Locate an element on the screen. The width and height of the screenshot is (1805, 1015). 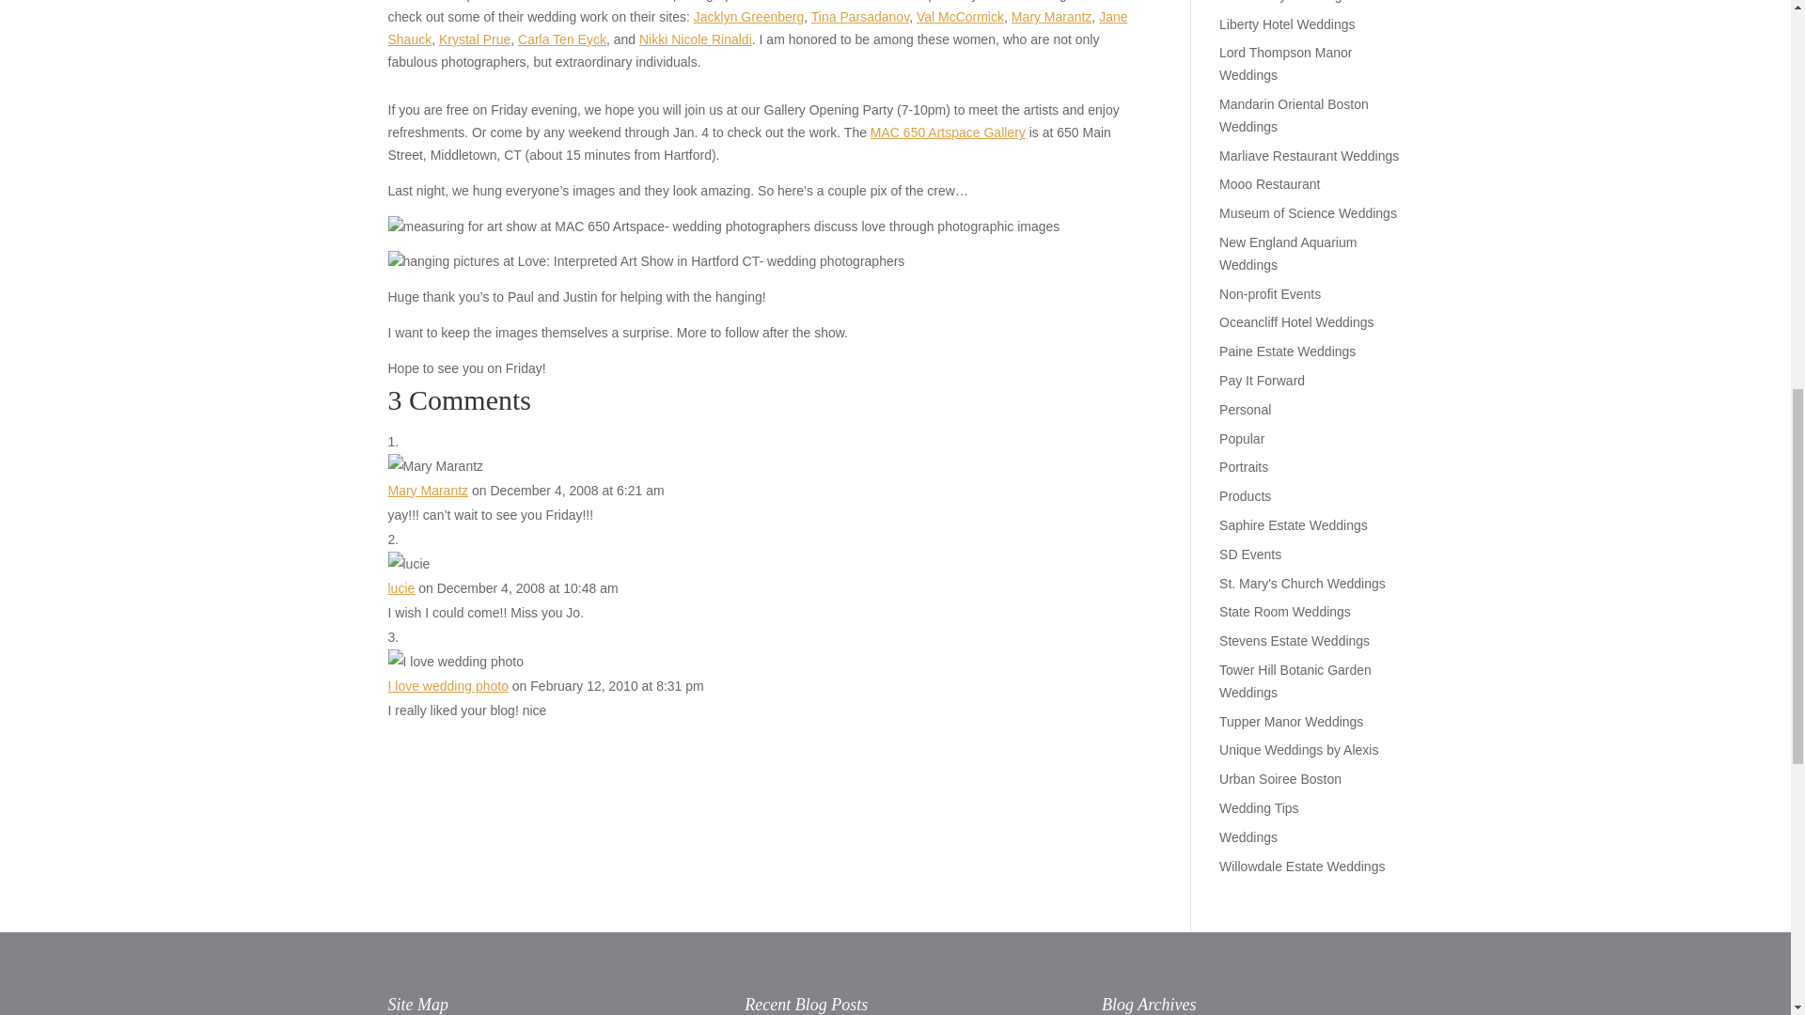
Tina Parsadanov is located at coordinates (859, 16).